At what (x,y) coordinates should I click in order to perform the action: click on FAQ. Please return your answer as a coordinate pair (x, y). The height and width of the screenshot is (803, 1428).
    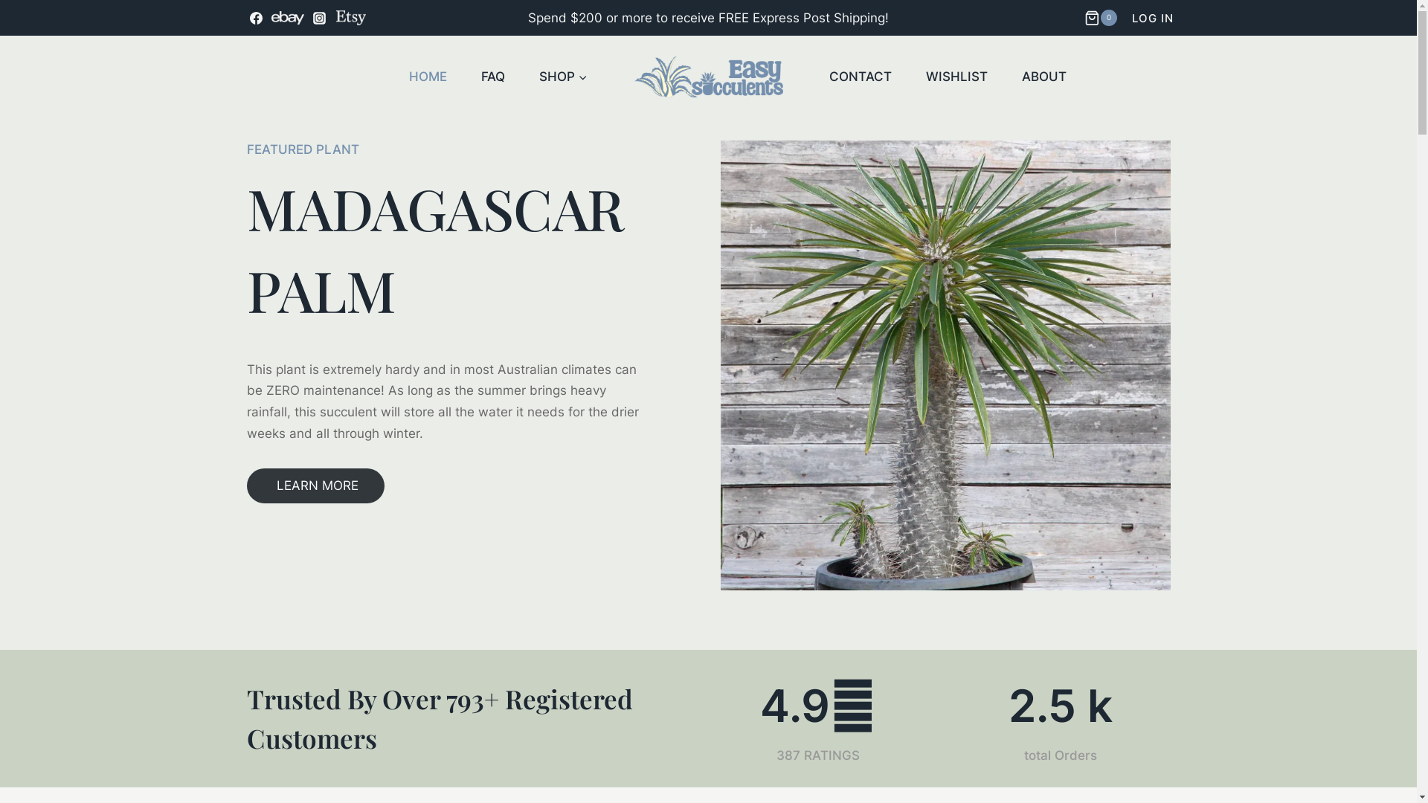
    Looking at the image, I should click on (493, 76).